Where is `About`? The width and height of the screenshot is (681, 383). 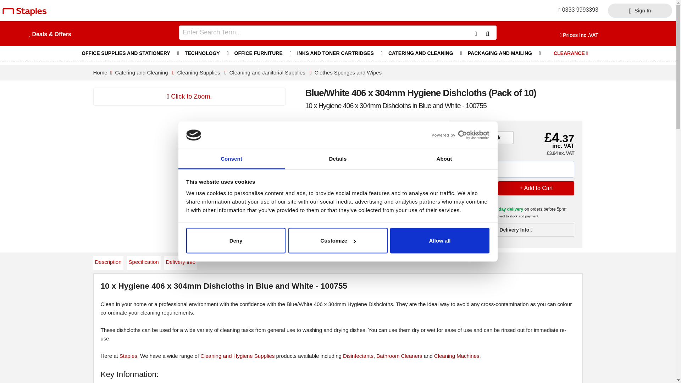
About is located at coordinates (444, 159).